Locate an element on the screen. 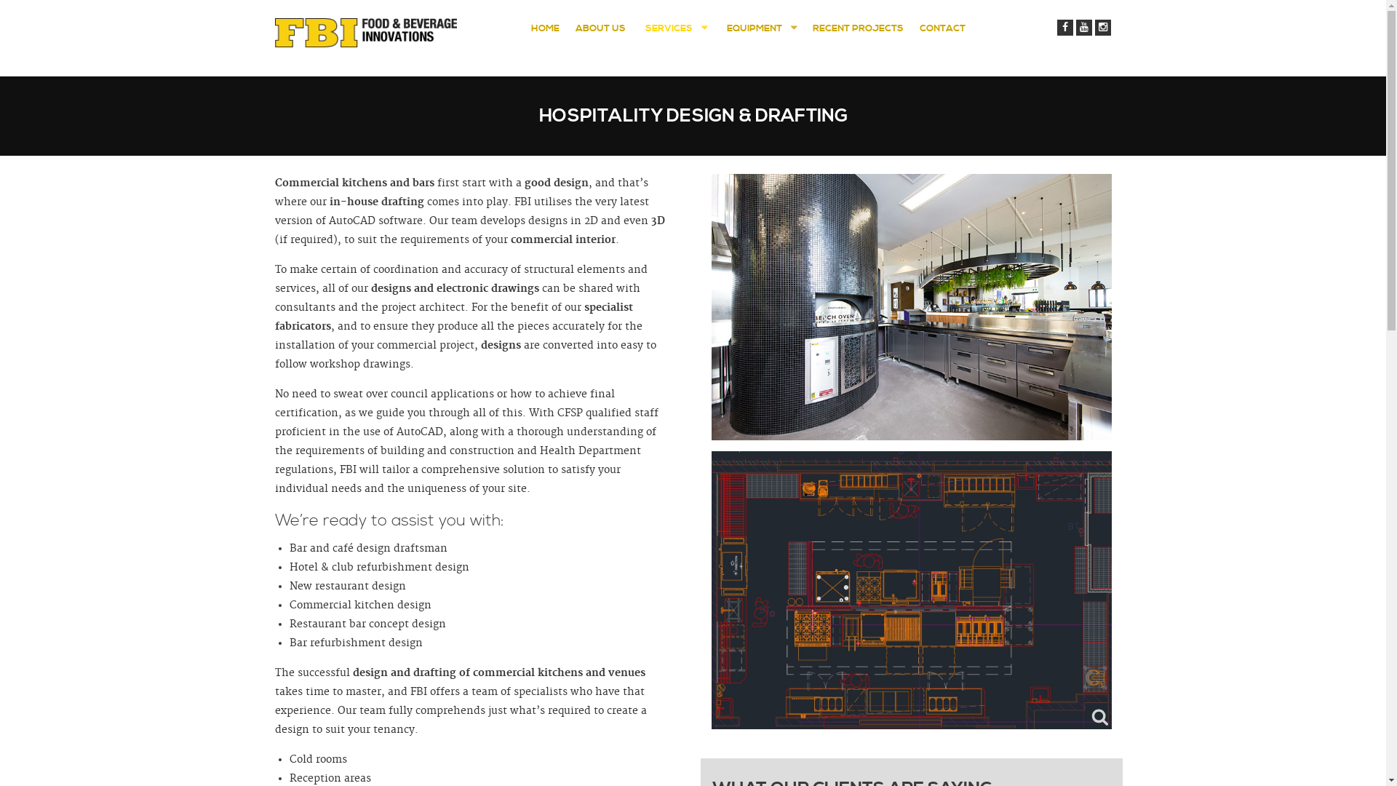  EQUIPMENT is located at coordinates (760, 28).